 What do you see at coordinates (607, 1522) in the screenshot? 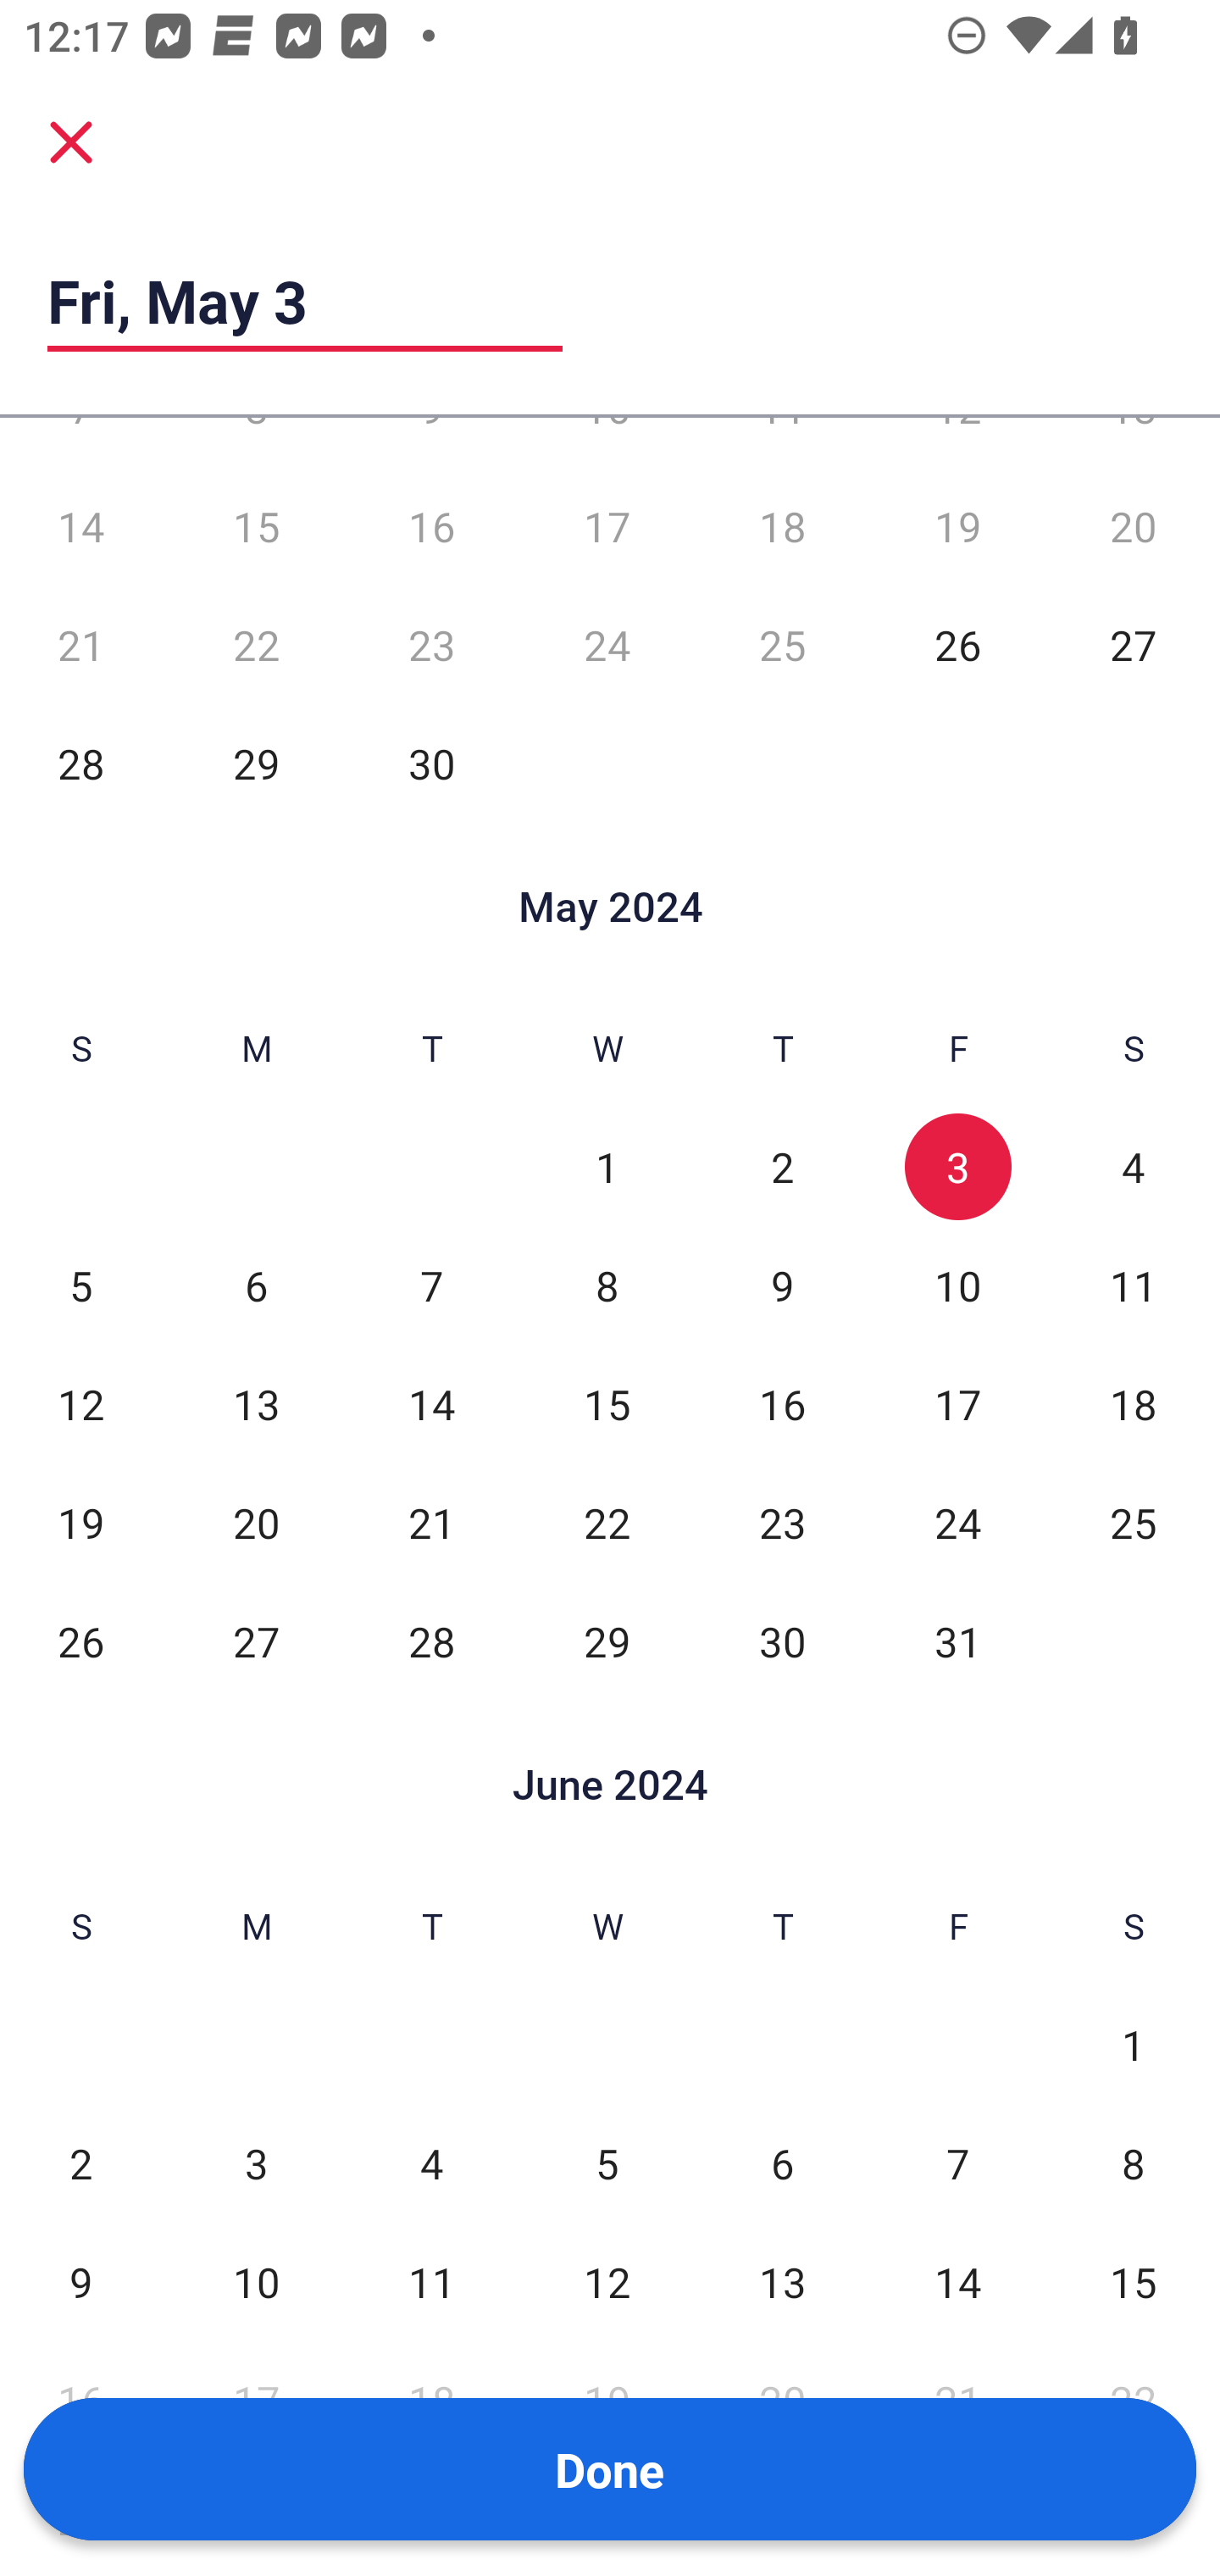
I see `22 Wed, May 22, Not Selected` at bounding box center [607, 1522].